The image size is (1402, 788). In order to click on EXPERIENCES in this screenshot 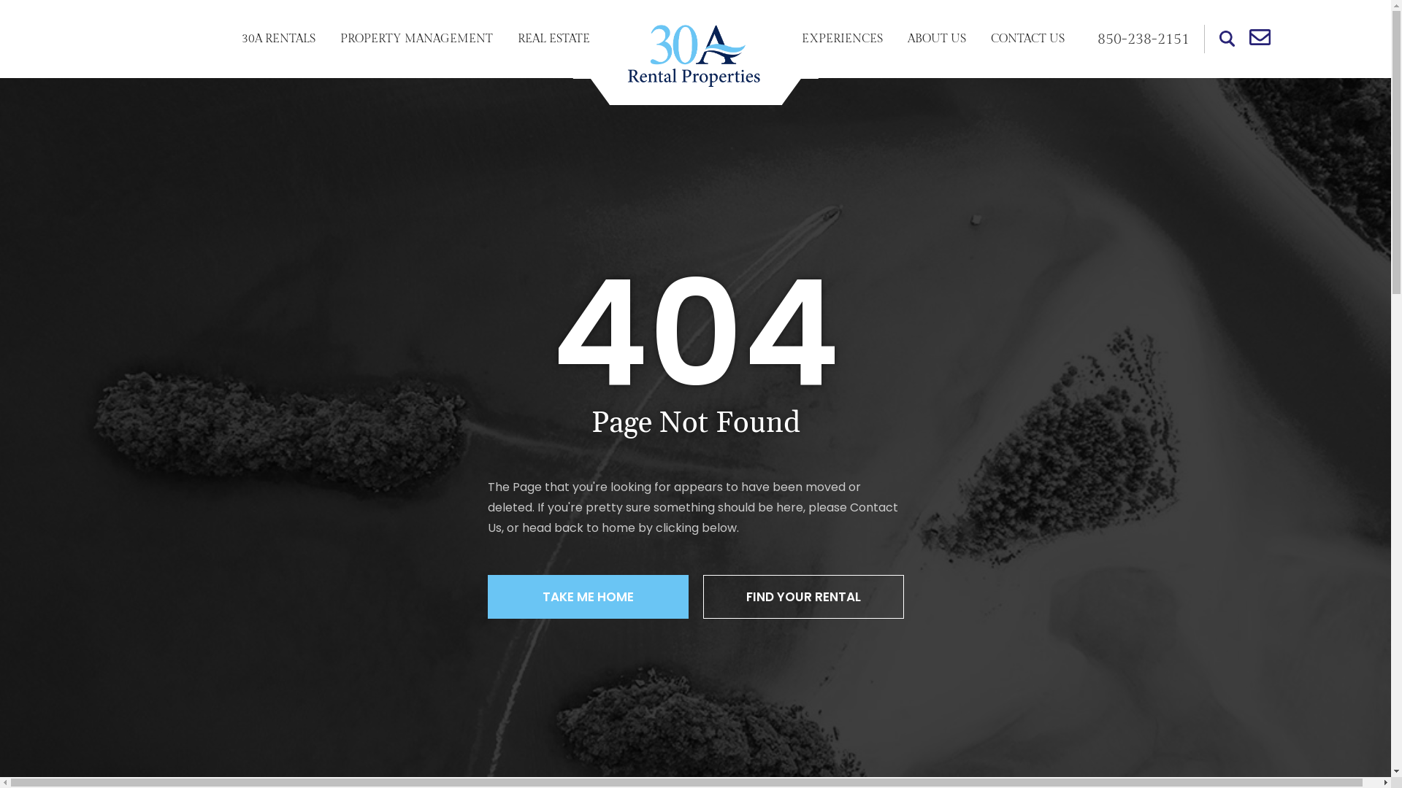, I will do `click(841, 39)`.